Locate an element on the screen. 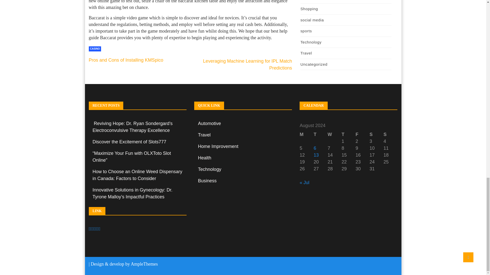  Pros and Cons of Installing KMSpico is located at coordinates (126, 60).